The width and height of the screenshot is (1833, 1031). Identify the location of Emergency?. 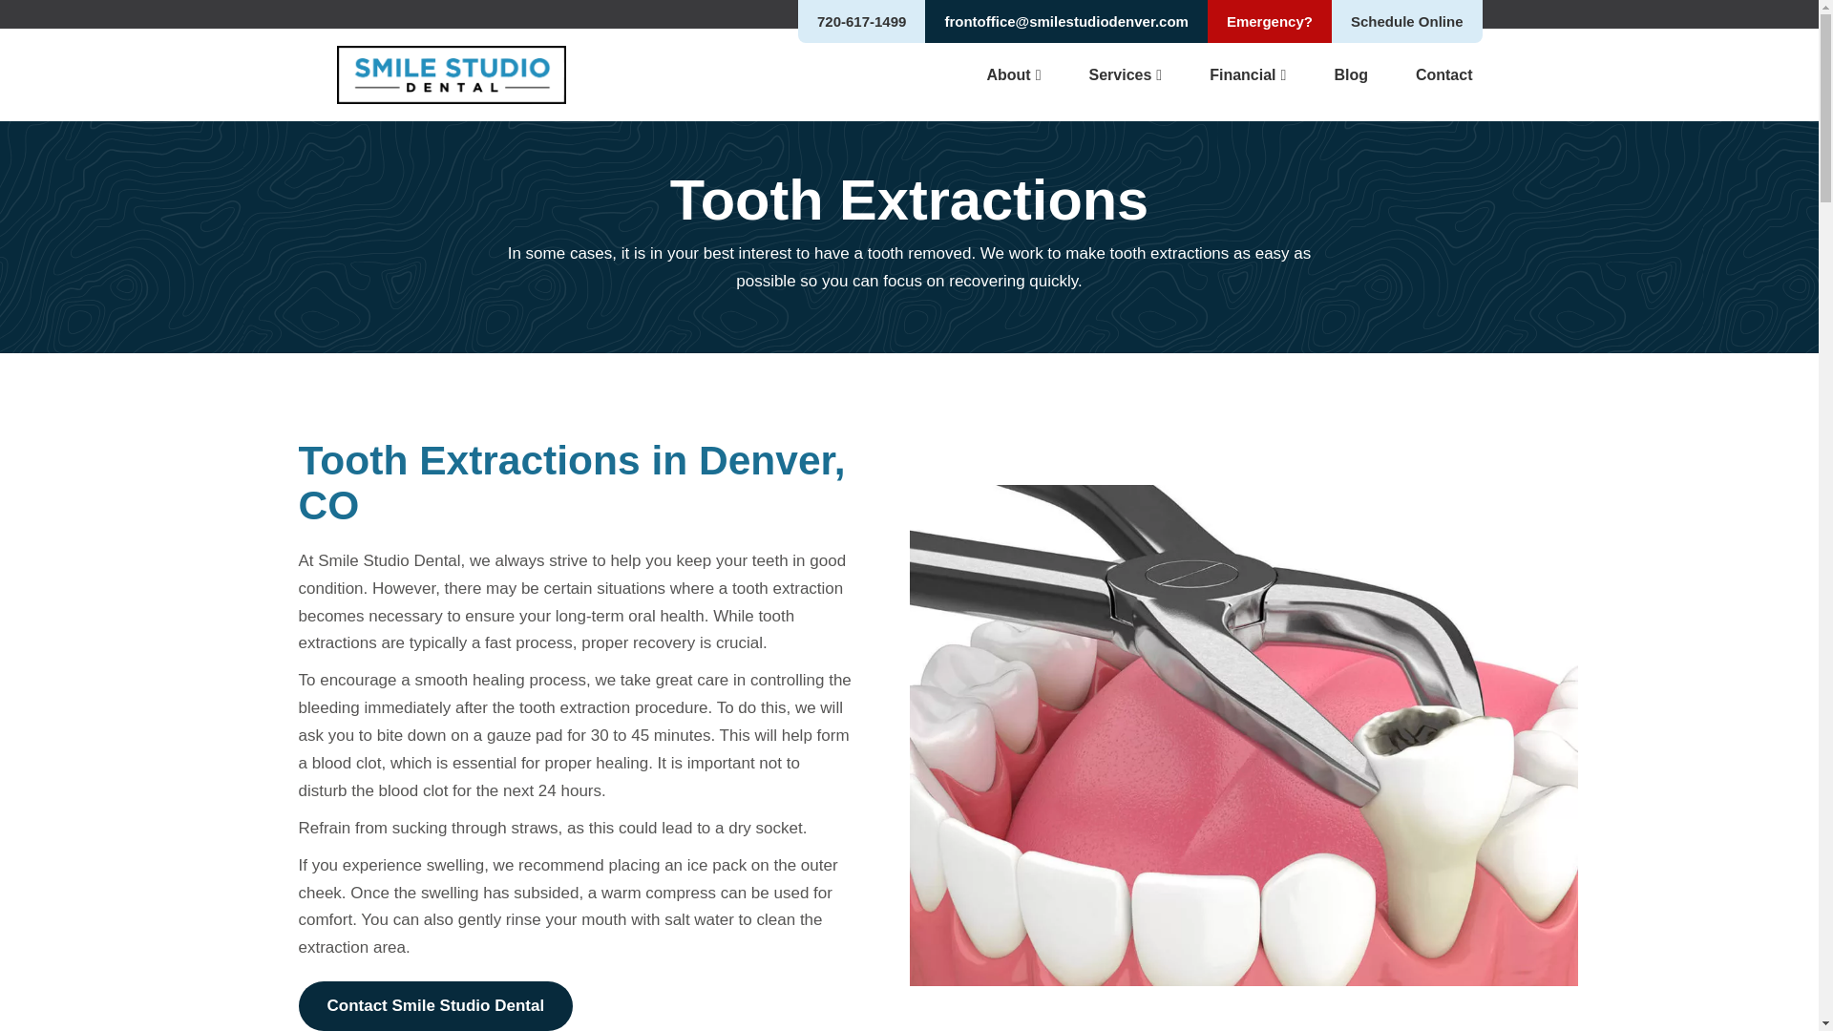
(1270, 21).